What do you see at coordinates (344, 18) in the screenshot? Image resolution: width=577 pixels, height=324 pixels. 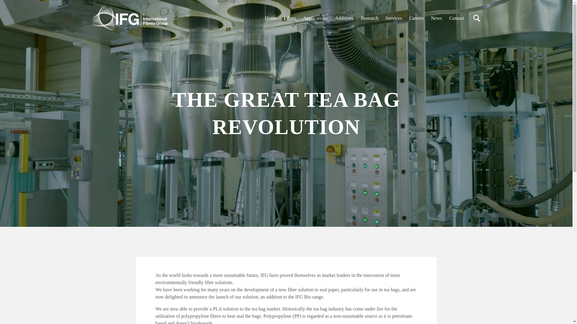 I see `Additives` at bounding box center [344, 18].